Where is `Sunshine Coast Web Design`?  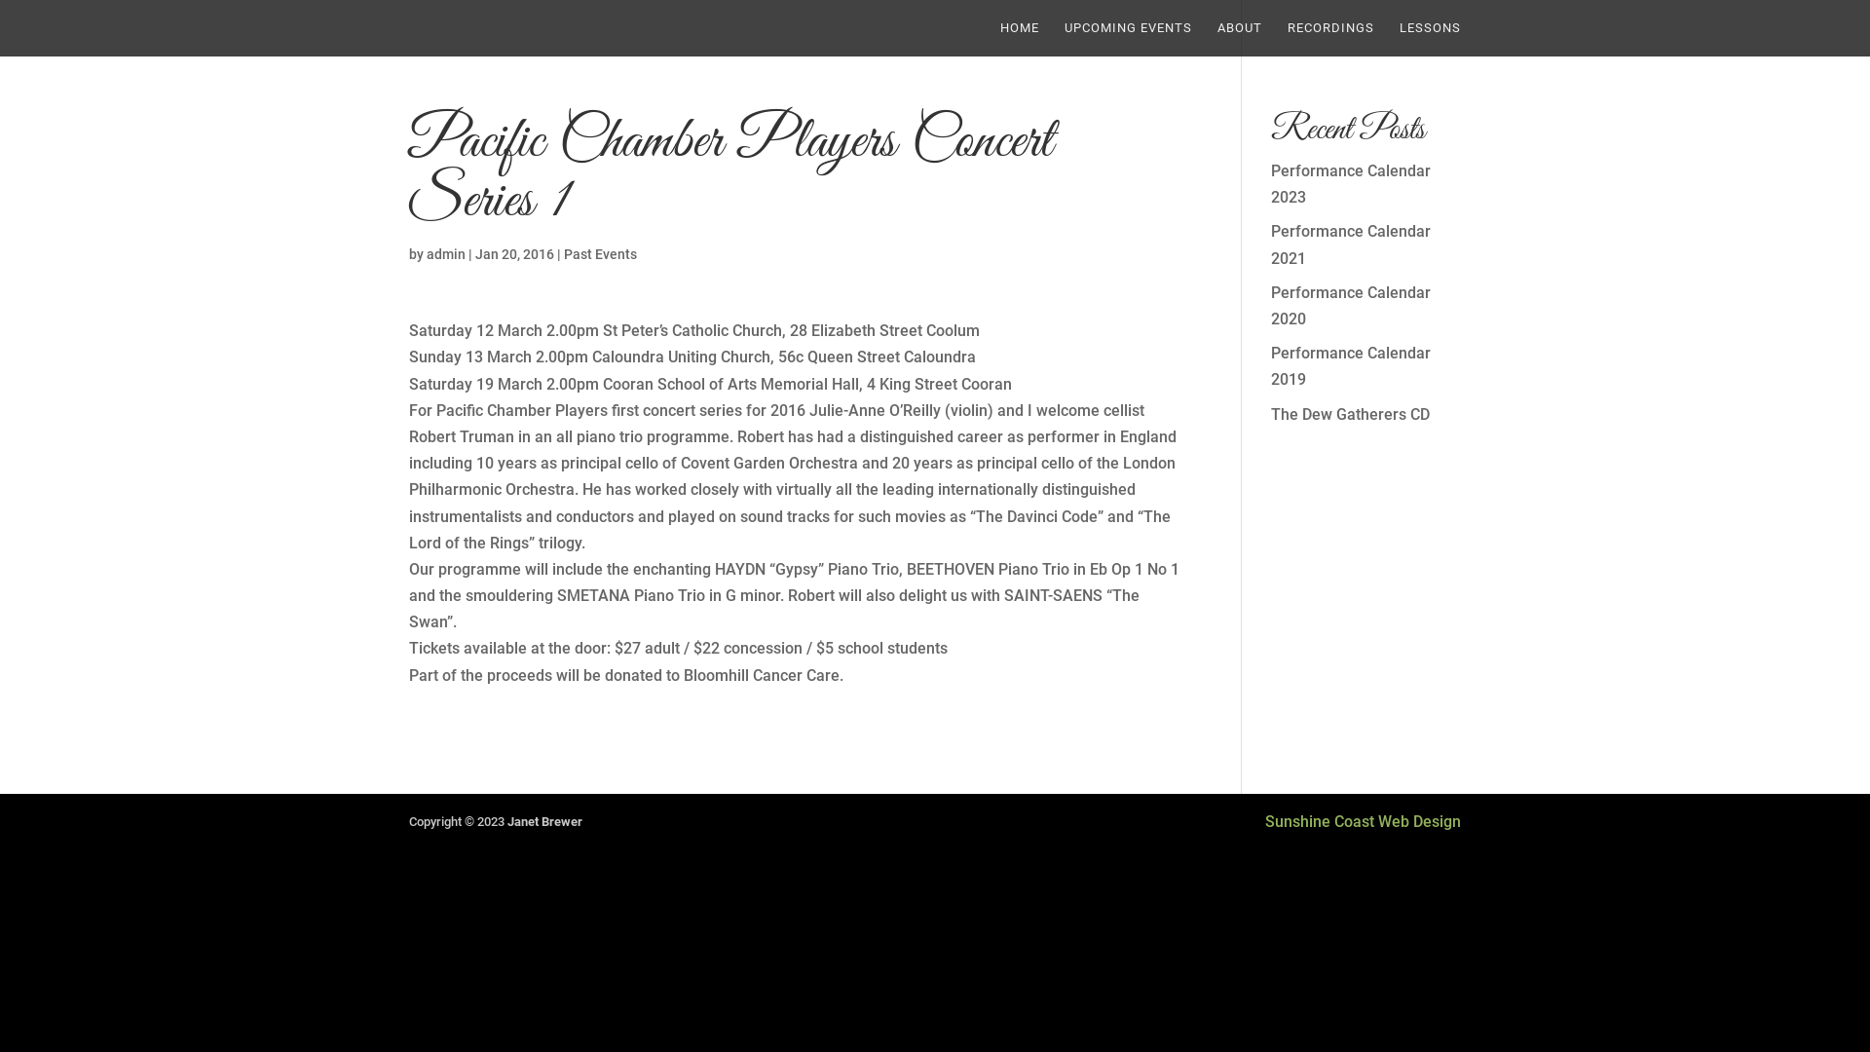 Sunshine Coast Web Design is located at coordinates (1364, 822).